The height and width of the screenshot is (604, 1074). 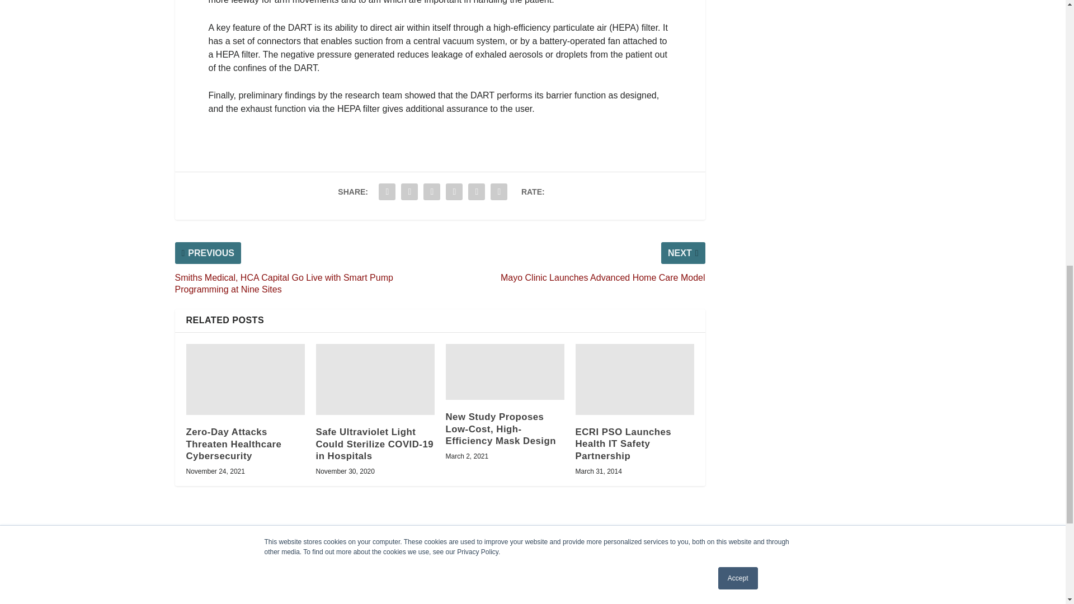 What do you see at coordinates (634, 379) in the screenshot?
I see `ECRI PSO Launches Health IT Safety Partnership` at bounding box center [634, 379].